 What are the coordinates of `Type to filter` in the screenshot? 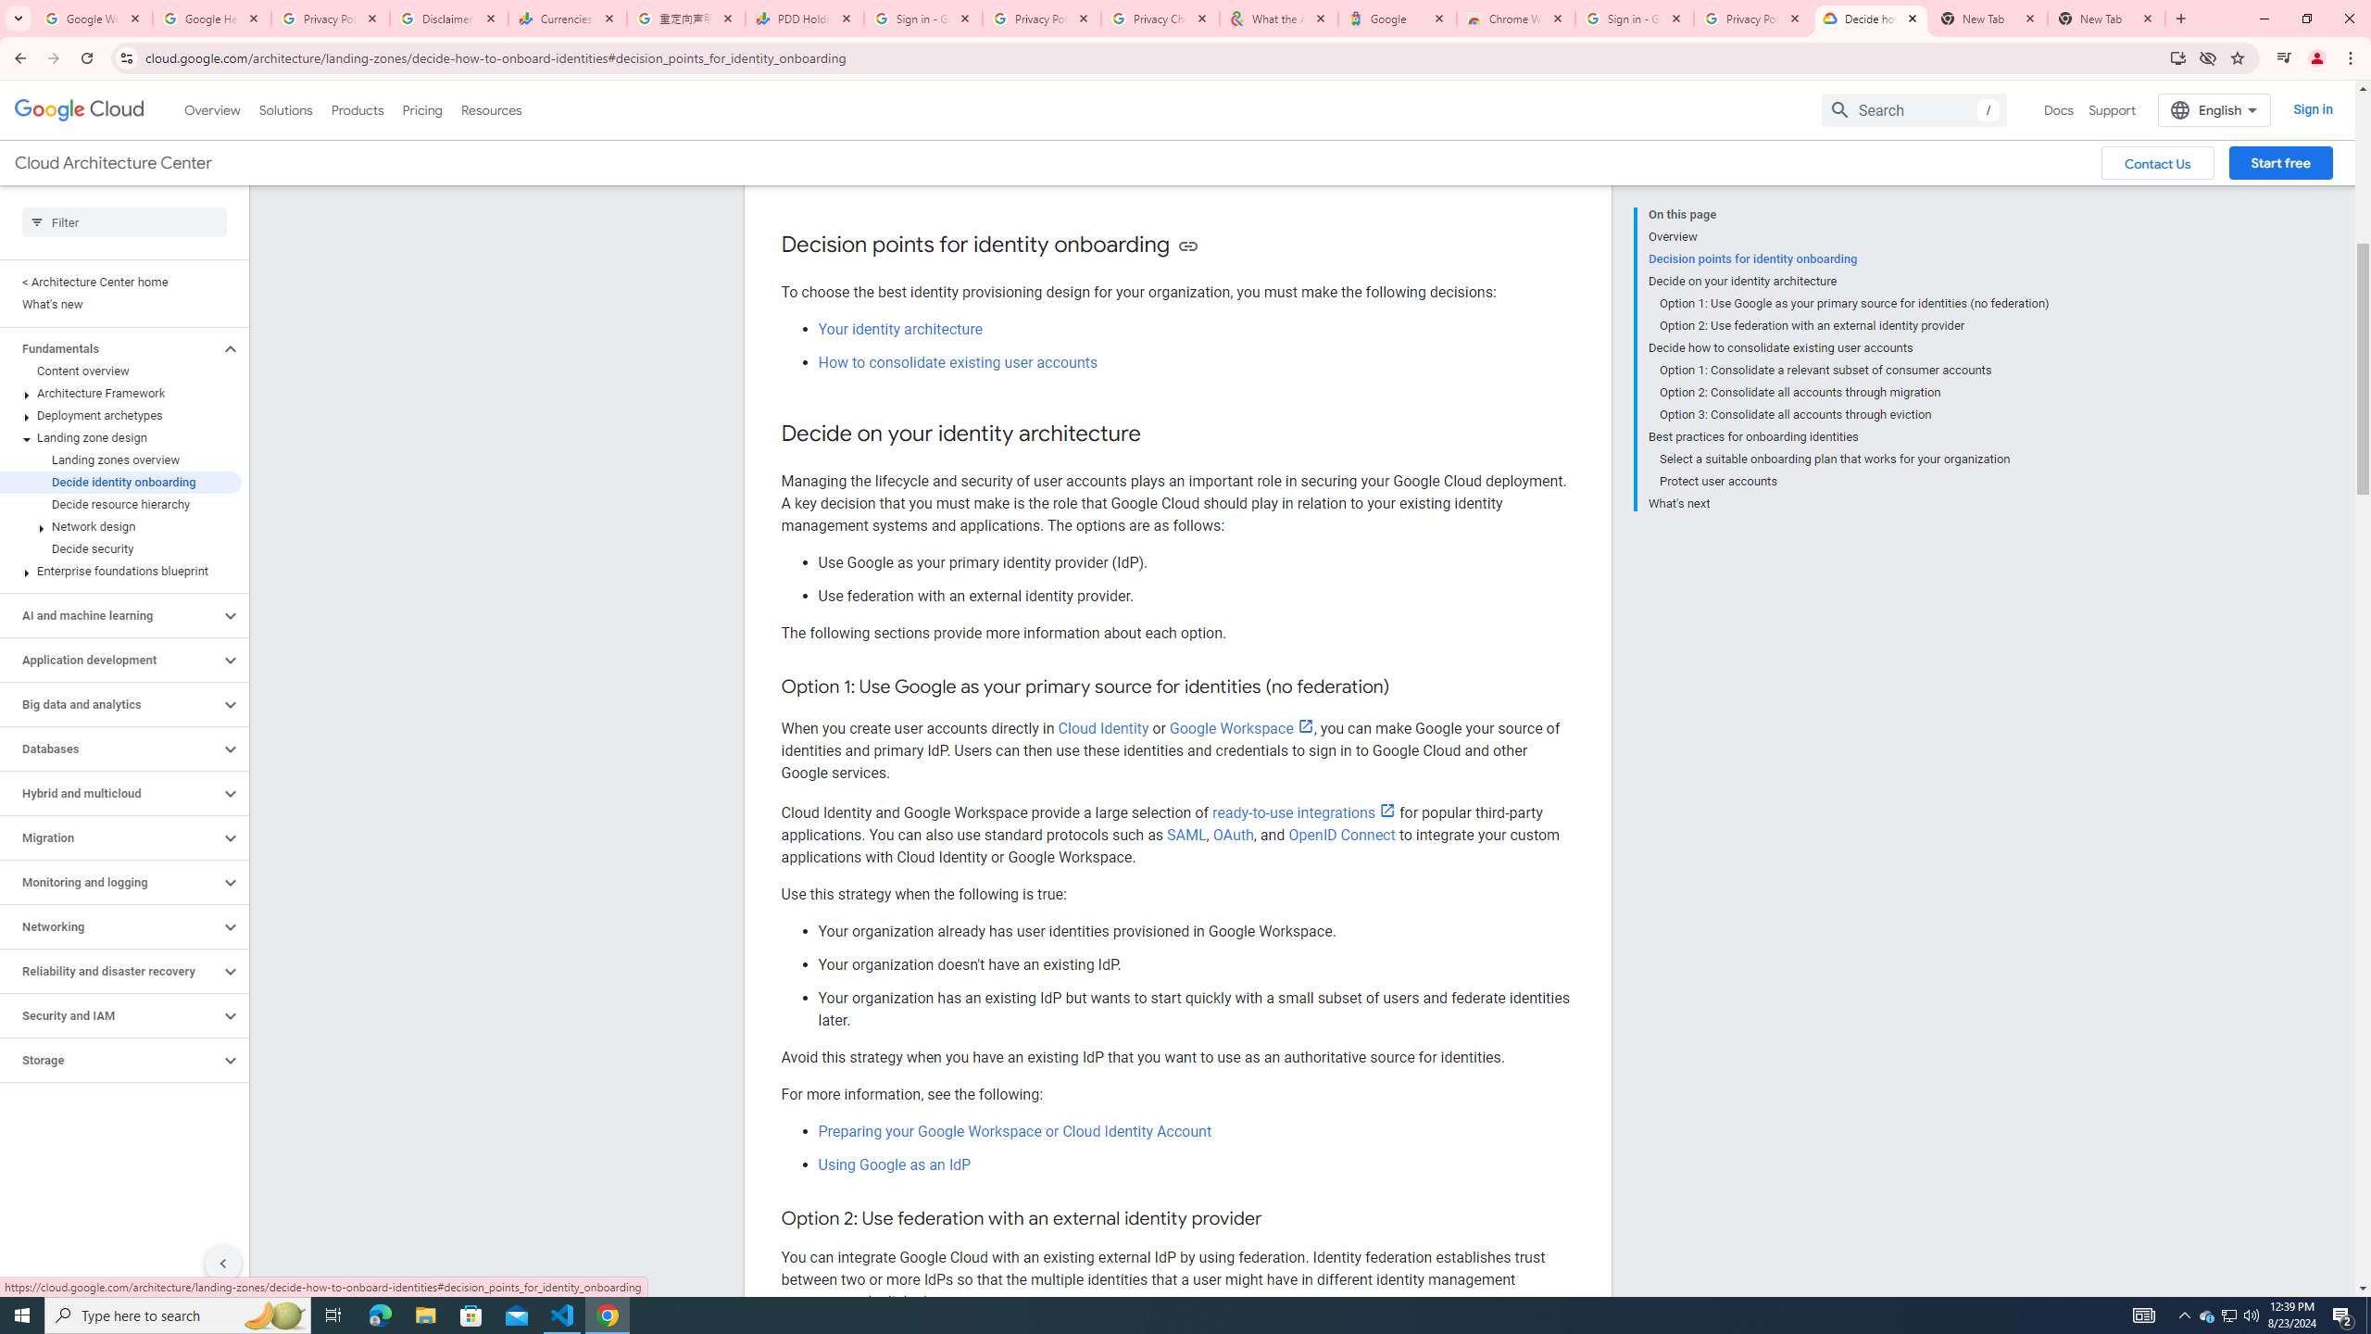 It's located at (124, 222).